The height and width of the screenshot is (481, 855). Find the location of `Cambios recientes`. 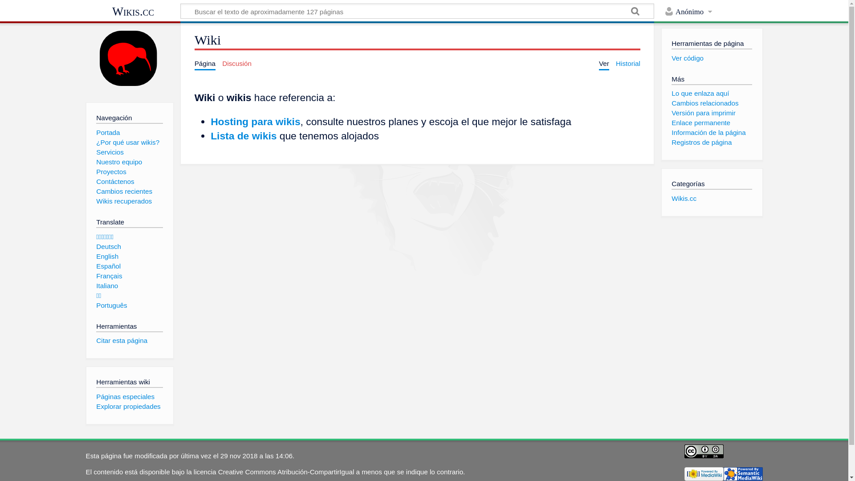

Cambios recientes is located at coordinates (124, 192).